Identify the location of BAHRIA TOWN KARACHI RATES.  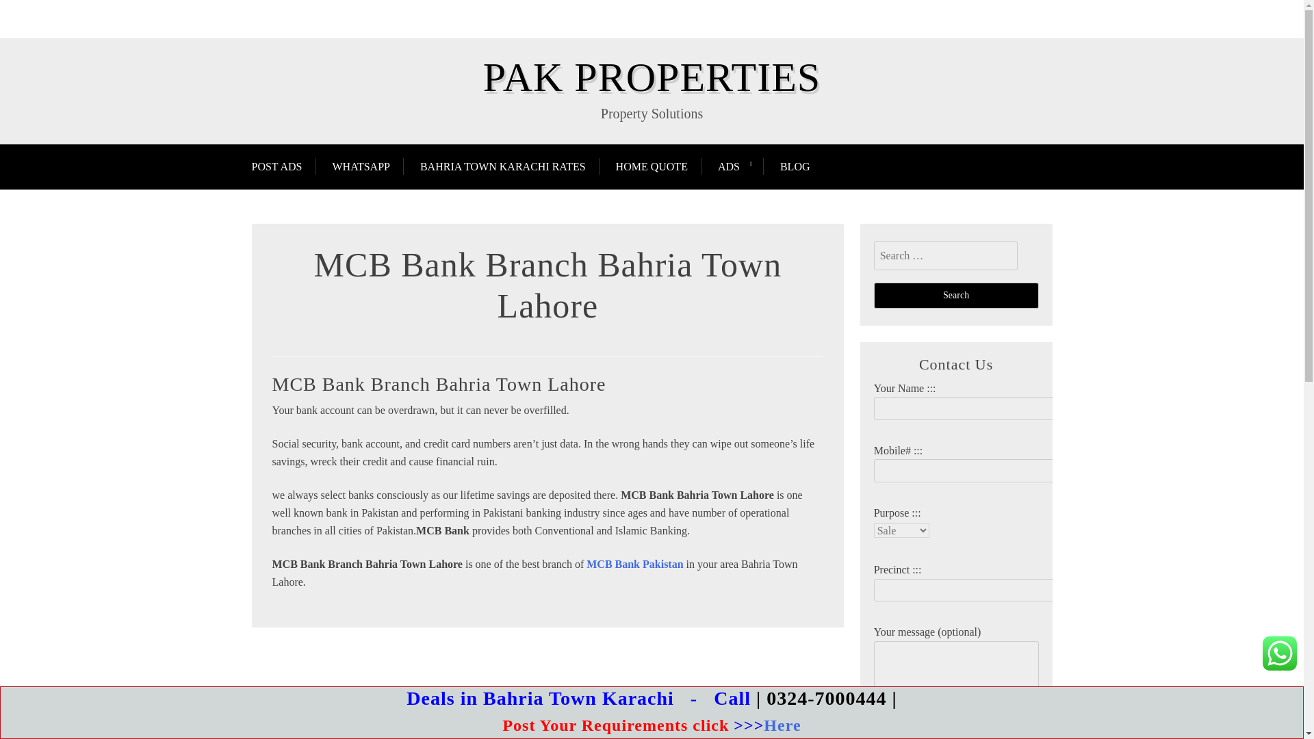
(502, 166).